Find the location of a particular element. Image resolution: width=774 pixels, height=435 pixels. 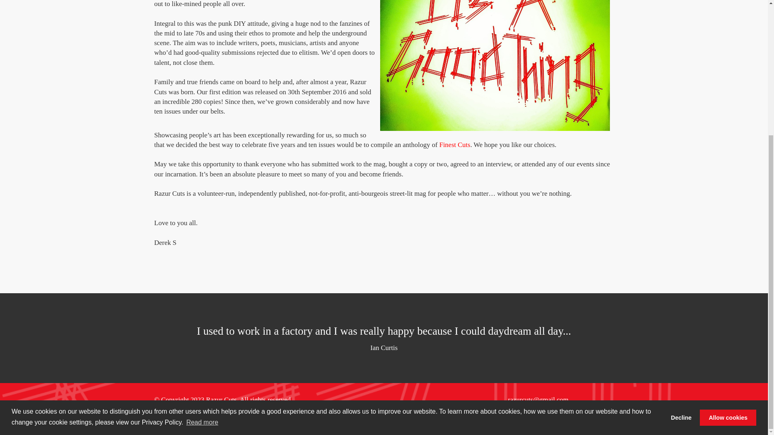

Allow cookies is located at coordinates (728, 226).